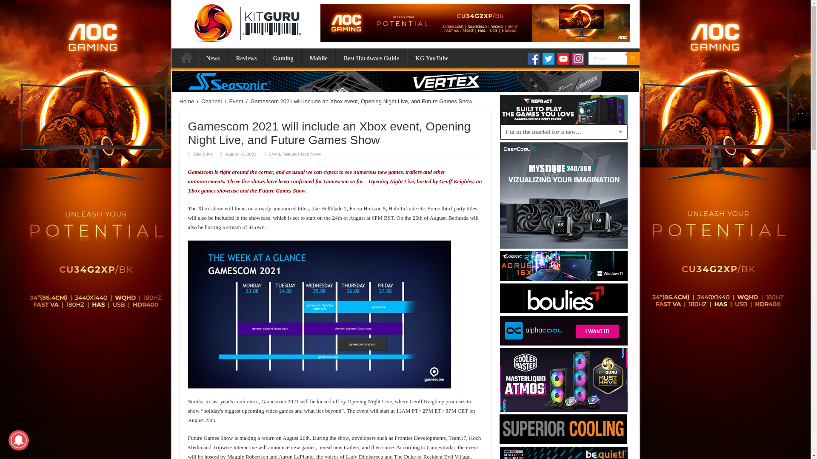 This screenshot has width=817, height=459. What do you see at coordinates (371, 57) in the screenshot?
I see `Best Hardware Guide` at bounding box center [371, 57].